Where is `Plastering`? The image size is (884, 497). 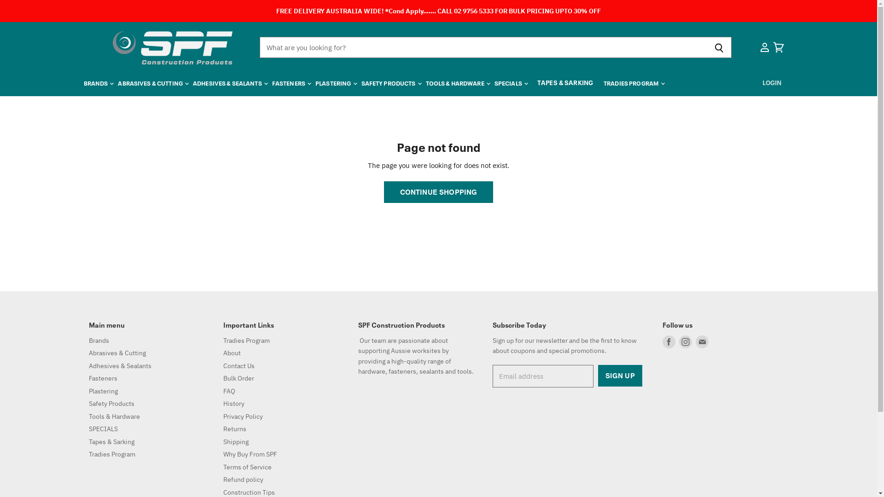
Plastering is located at coordinates (103, 391).